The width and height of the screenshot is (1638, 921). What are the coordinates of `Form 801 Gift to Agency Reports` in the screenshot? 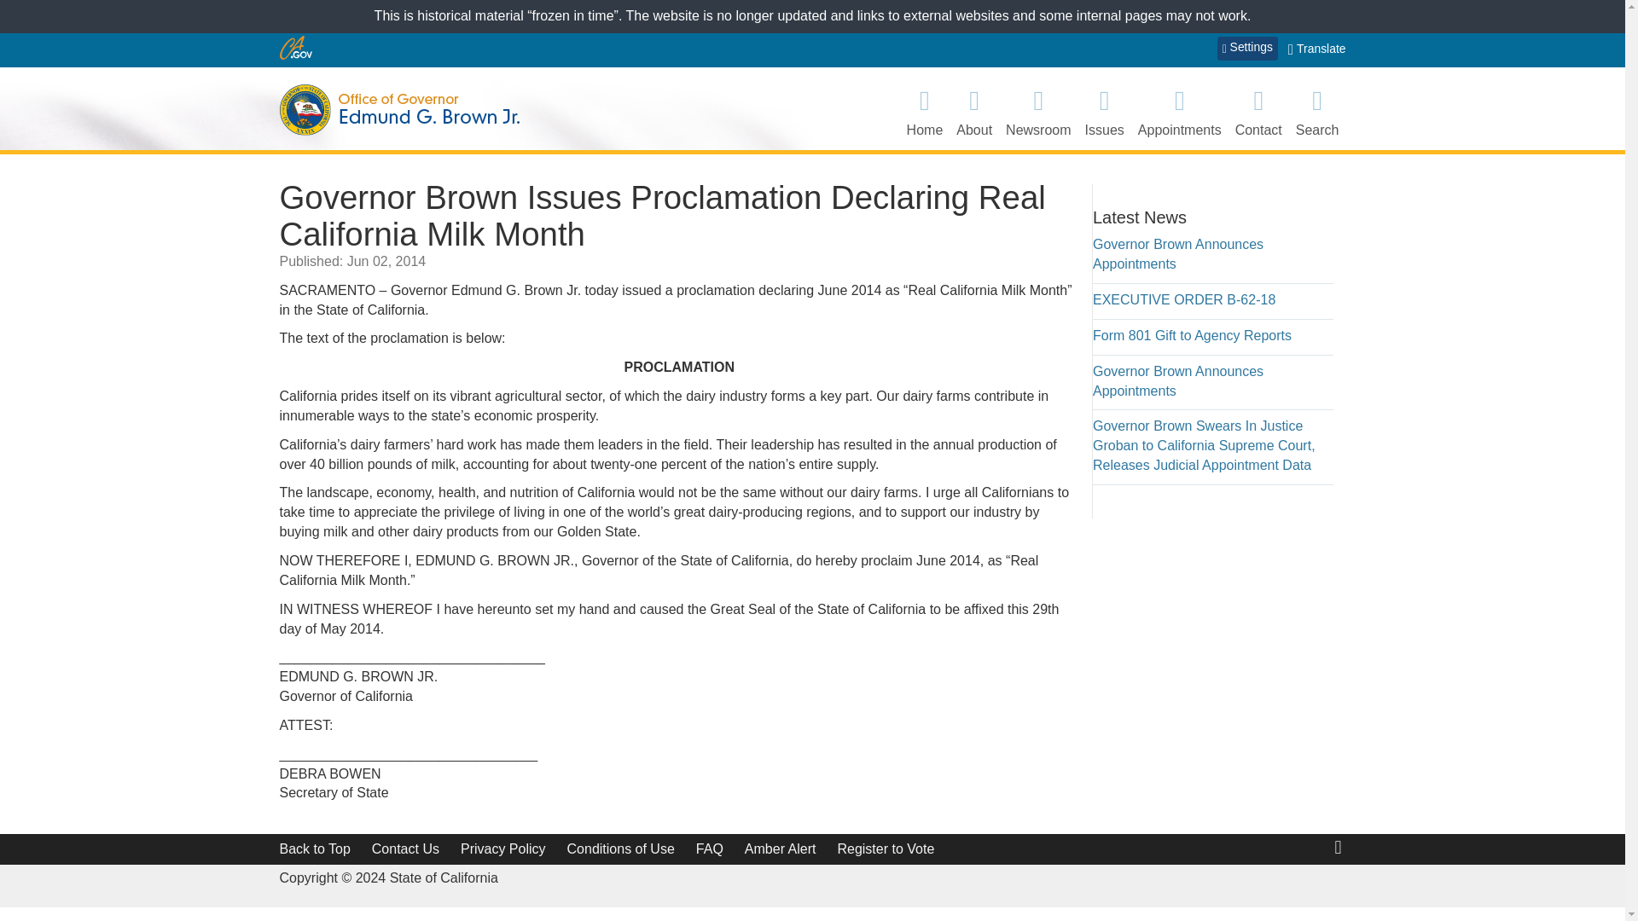 It's located at (1192, 334).